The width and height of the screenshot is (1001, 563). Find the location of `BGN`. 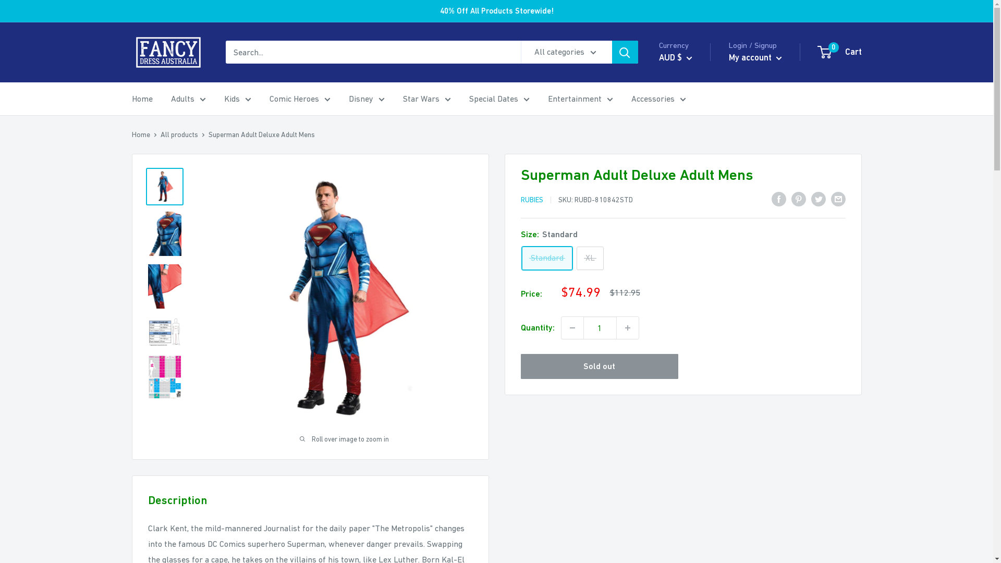

BGN is located at coordinates (691, 355).